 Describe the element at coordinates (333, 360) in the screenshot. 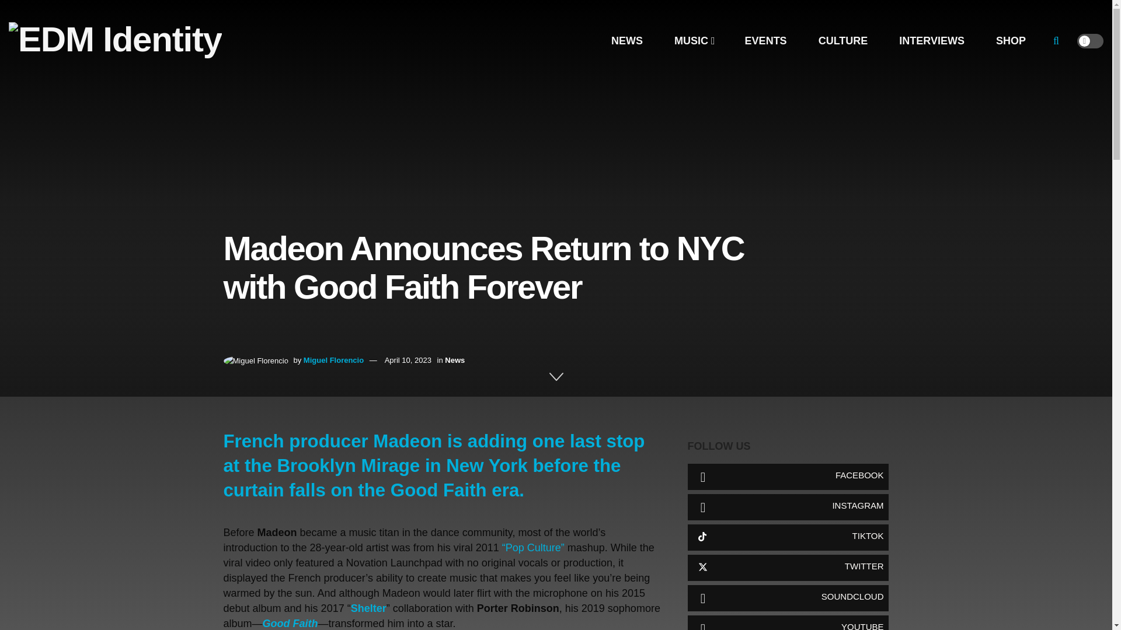

I see `Miguel Florencio` at that location.